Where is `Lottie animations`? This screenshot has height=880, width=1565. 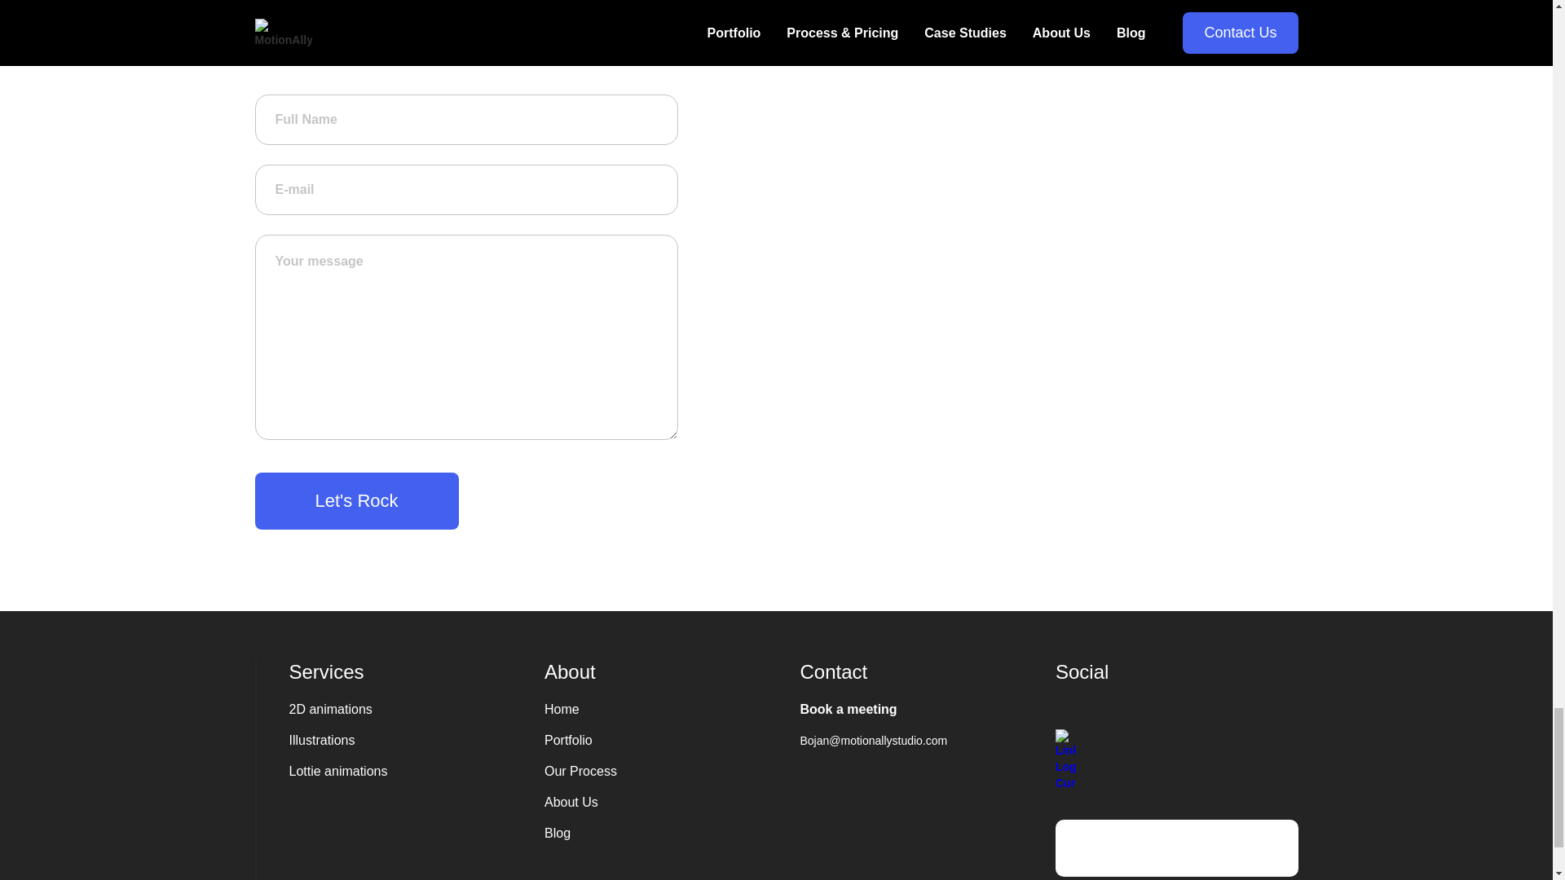
Lottie animations is located at coordinates (409, 777).